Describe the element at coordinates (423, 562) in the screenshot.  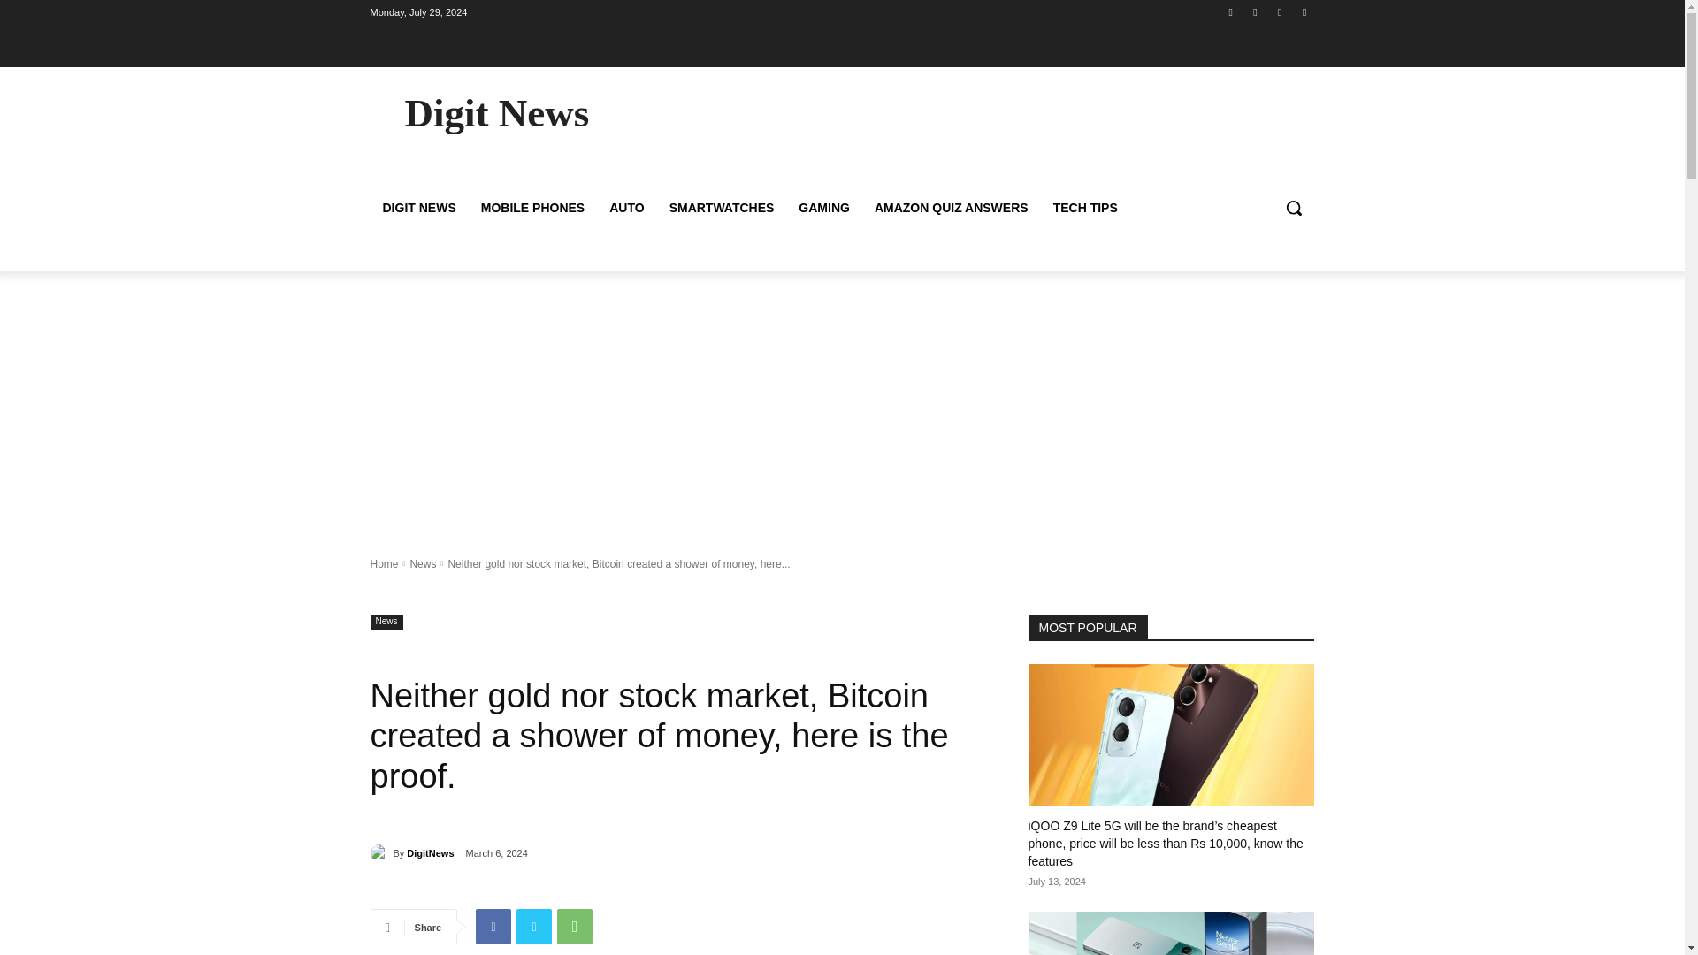
I see `View all posts in News` at that location.